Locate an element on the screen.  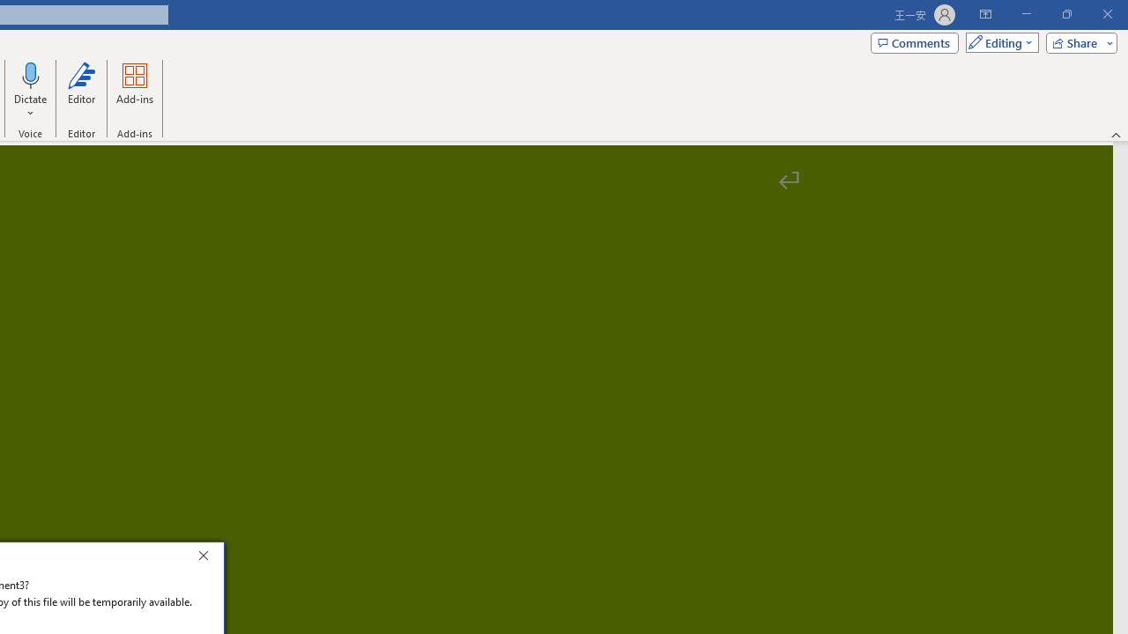
Comments is located at coordinates (915, 42).